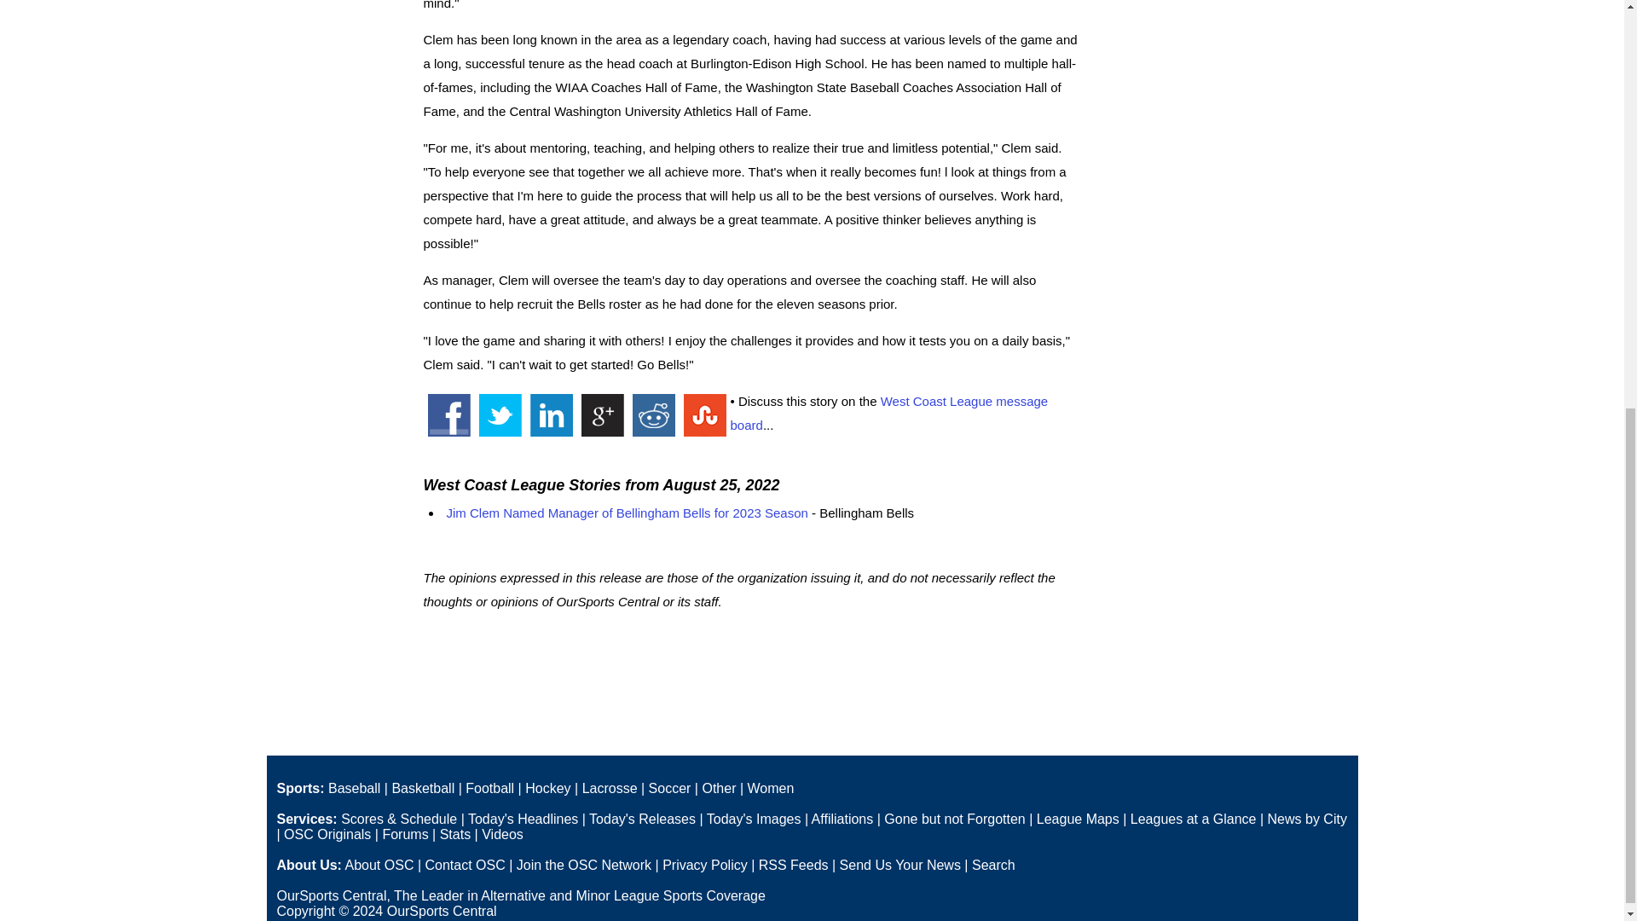  Describe the element at coordinates (1078, 819) in the screenshot. I see `League Maps` at that location.